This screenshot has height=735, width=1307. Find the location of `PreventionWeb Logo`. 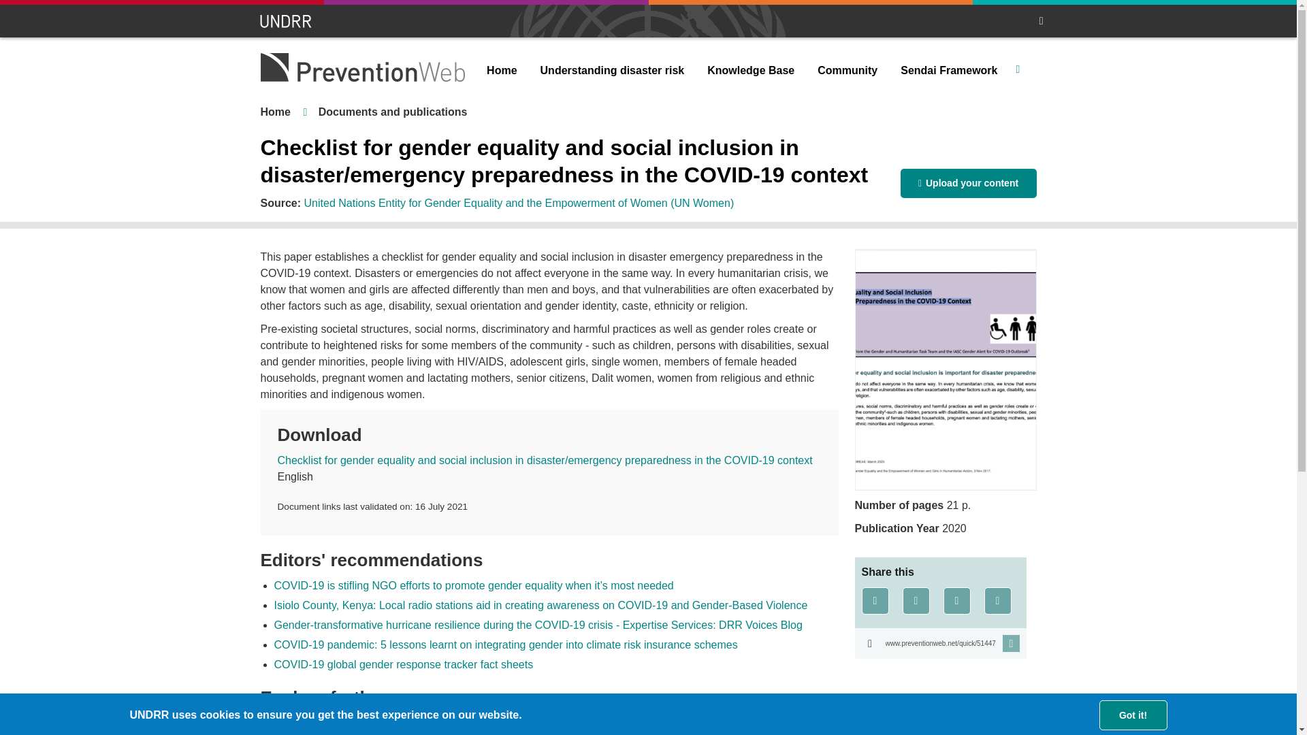

PreventionWeb Logo is located at coordinates (362, 67).